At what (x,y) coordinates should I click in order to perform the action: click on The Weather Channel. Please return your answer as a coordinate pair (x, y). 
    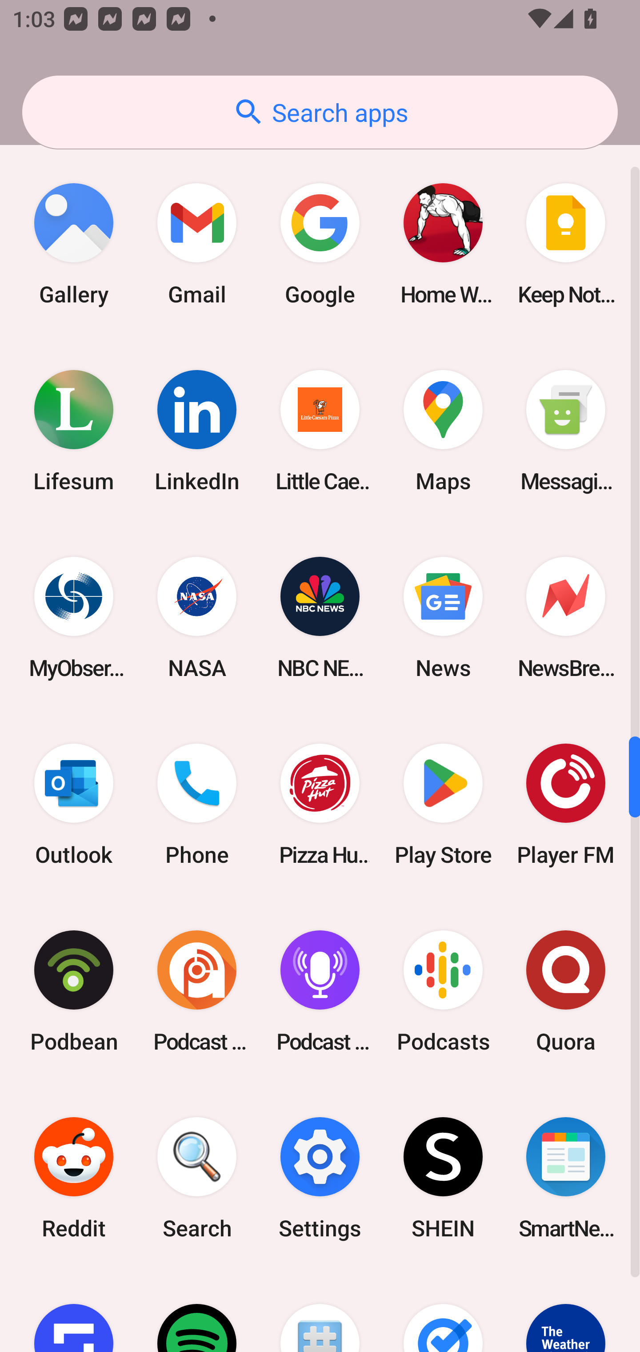
    Looking at the image, I should click on (566, 1311).